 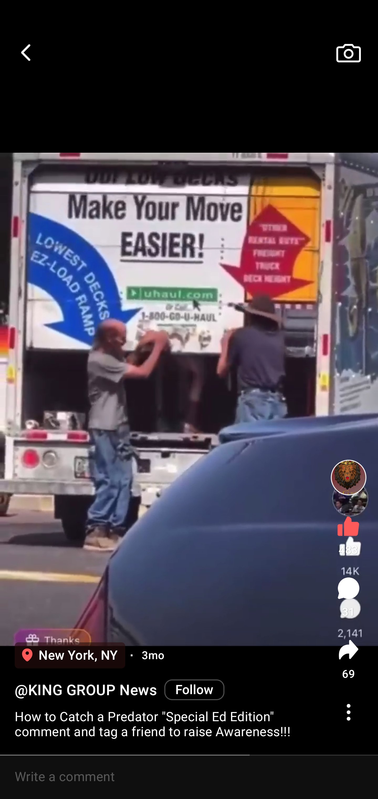 I want to click on Follow, so click(x=194, y=690).